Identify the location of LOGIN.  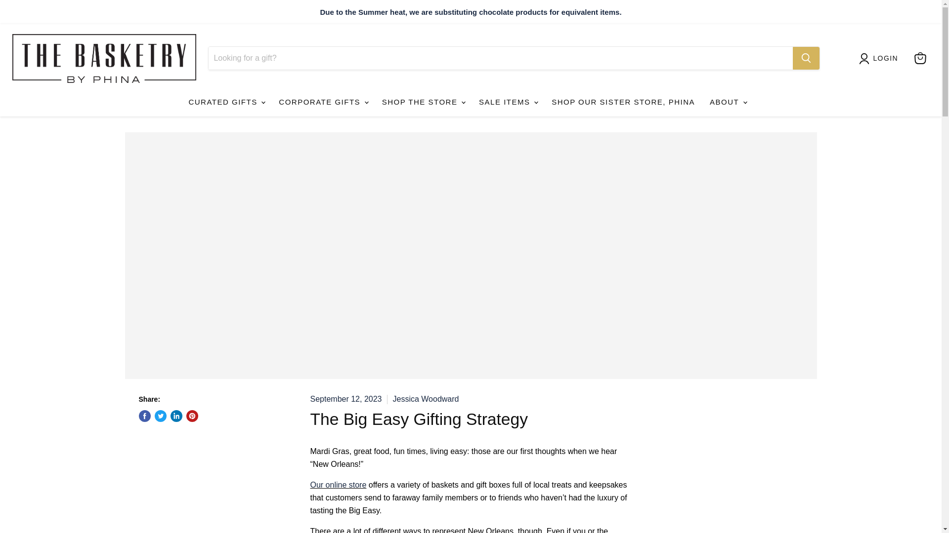
(886, 58).